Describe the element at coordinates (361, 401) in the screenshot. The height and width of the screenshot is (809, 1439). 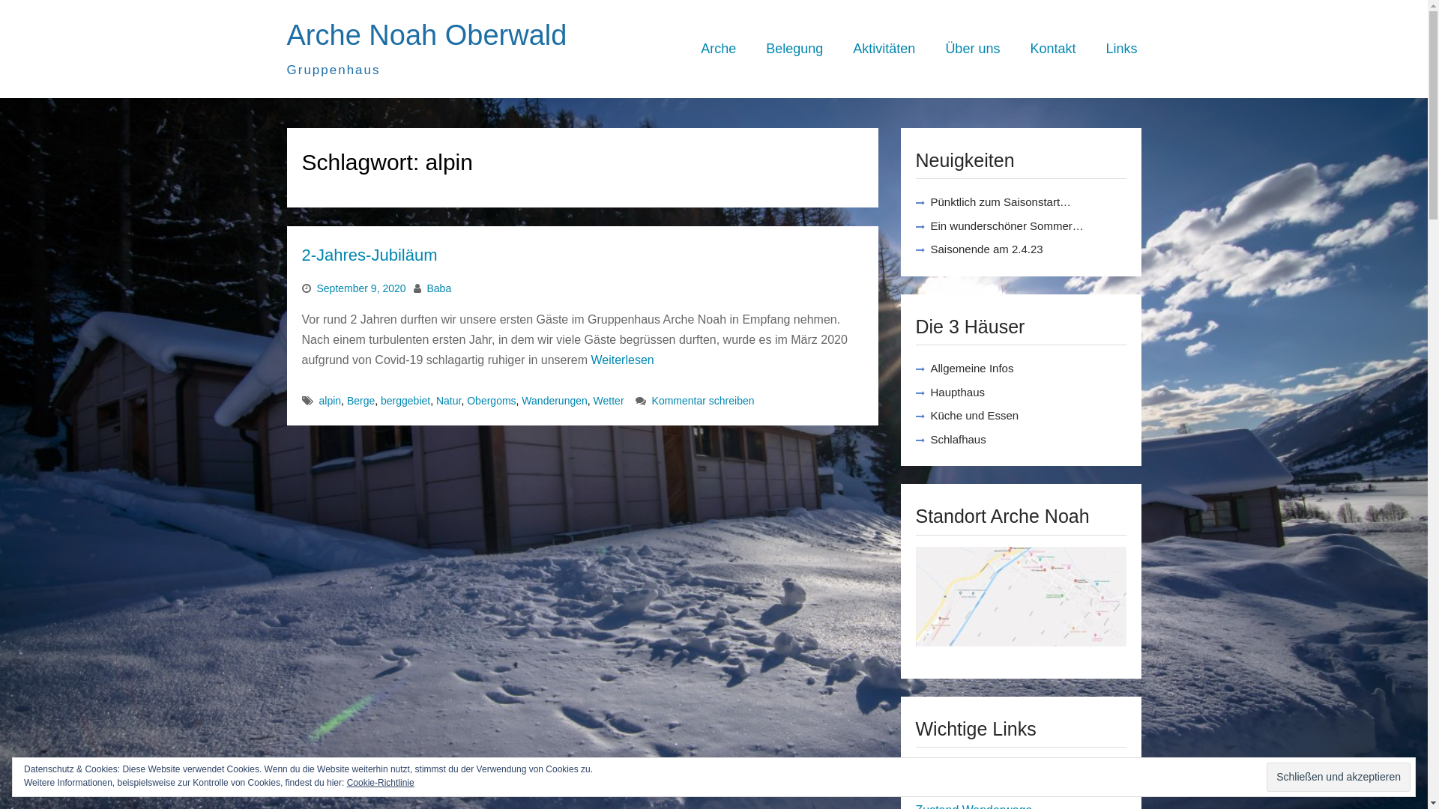
I see `Berge` at that location.